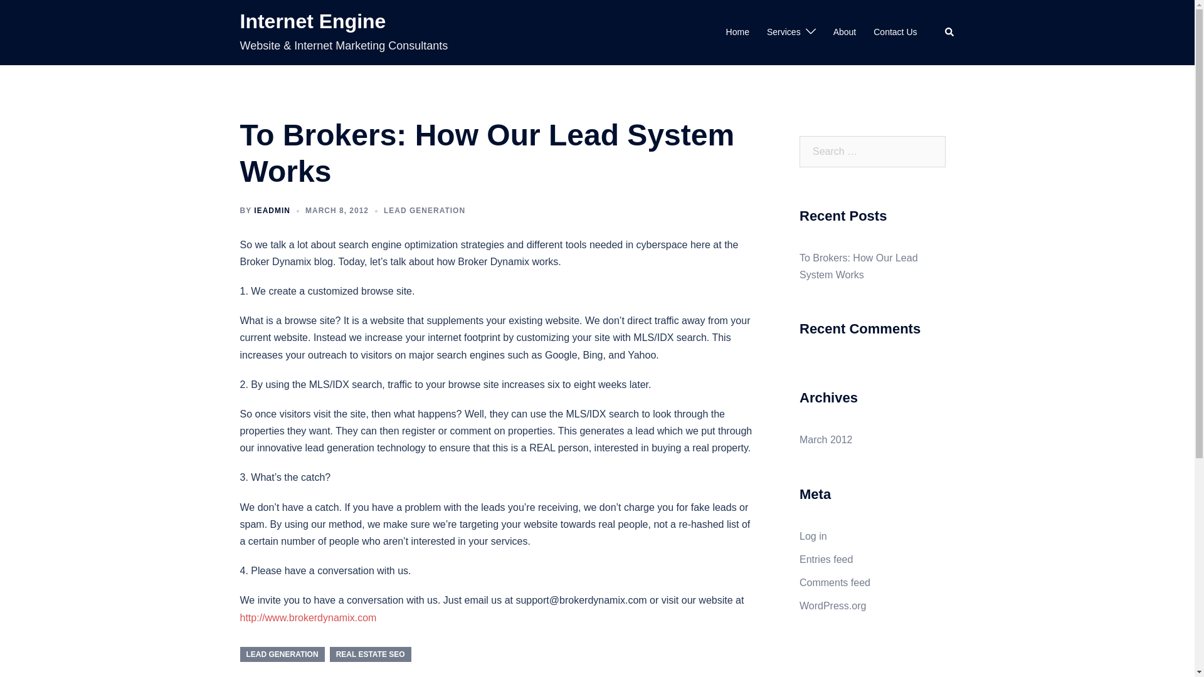 The width and height of the screenshot is (1204, 677). Describe the element at coordinates (844, 32) in the screenshot. I see `About` at that location.